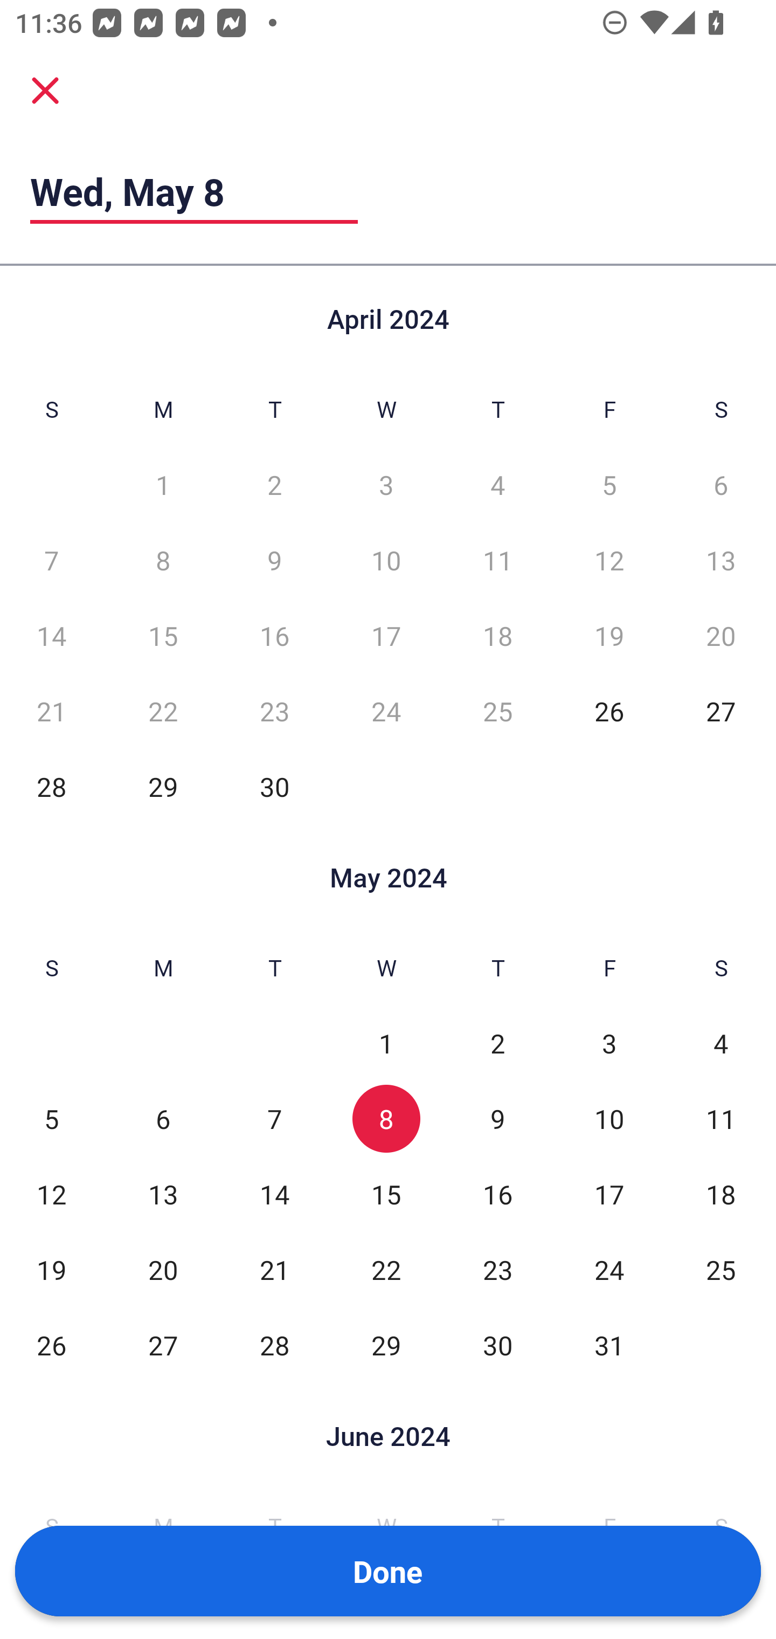 This screenshot has width=776, height=1639. What do you see at coordinates (386, 560) in the screenshot?
I see `10 Wed, Apr 10, Not Selected` at bounding box center [386, 560].